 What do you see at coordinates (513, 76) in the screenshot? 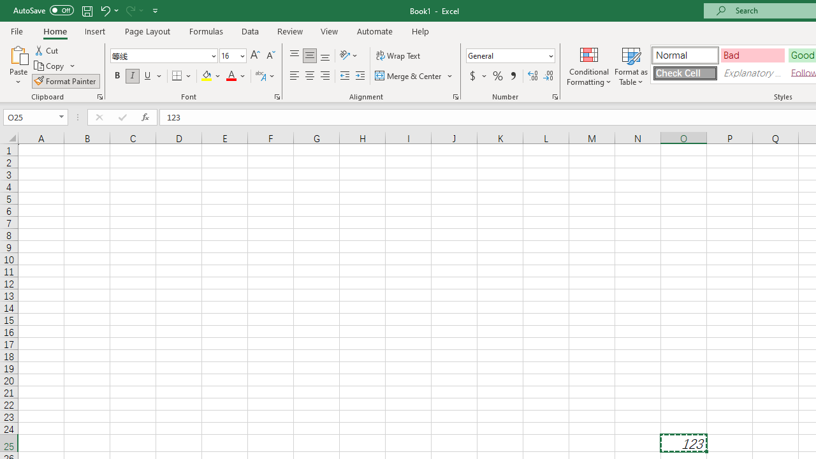
I see `Comma Style` at bounding box center [513, 76].